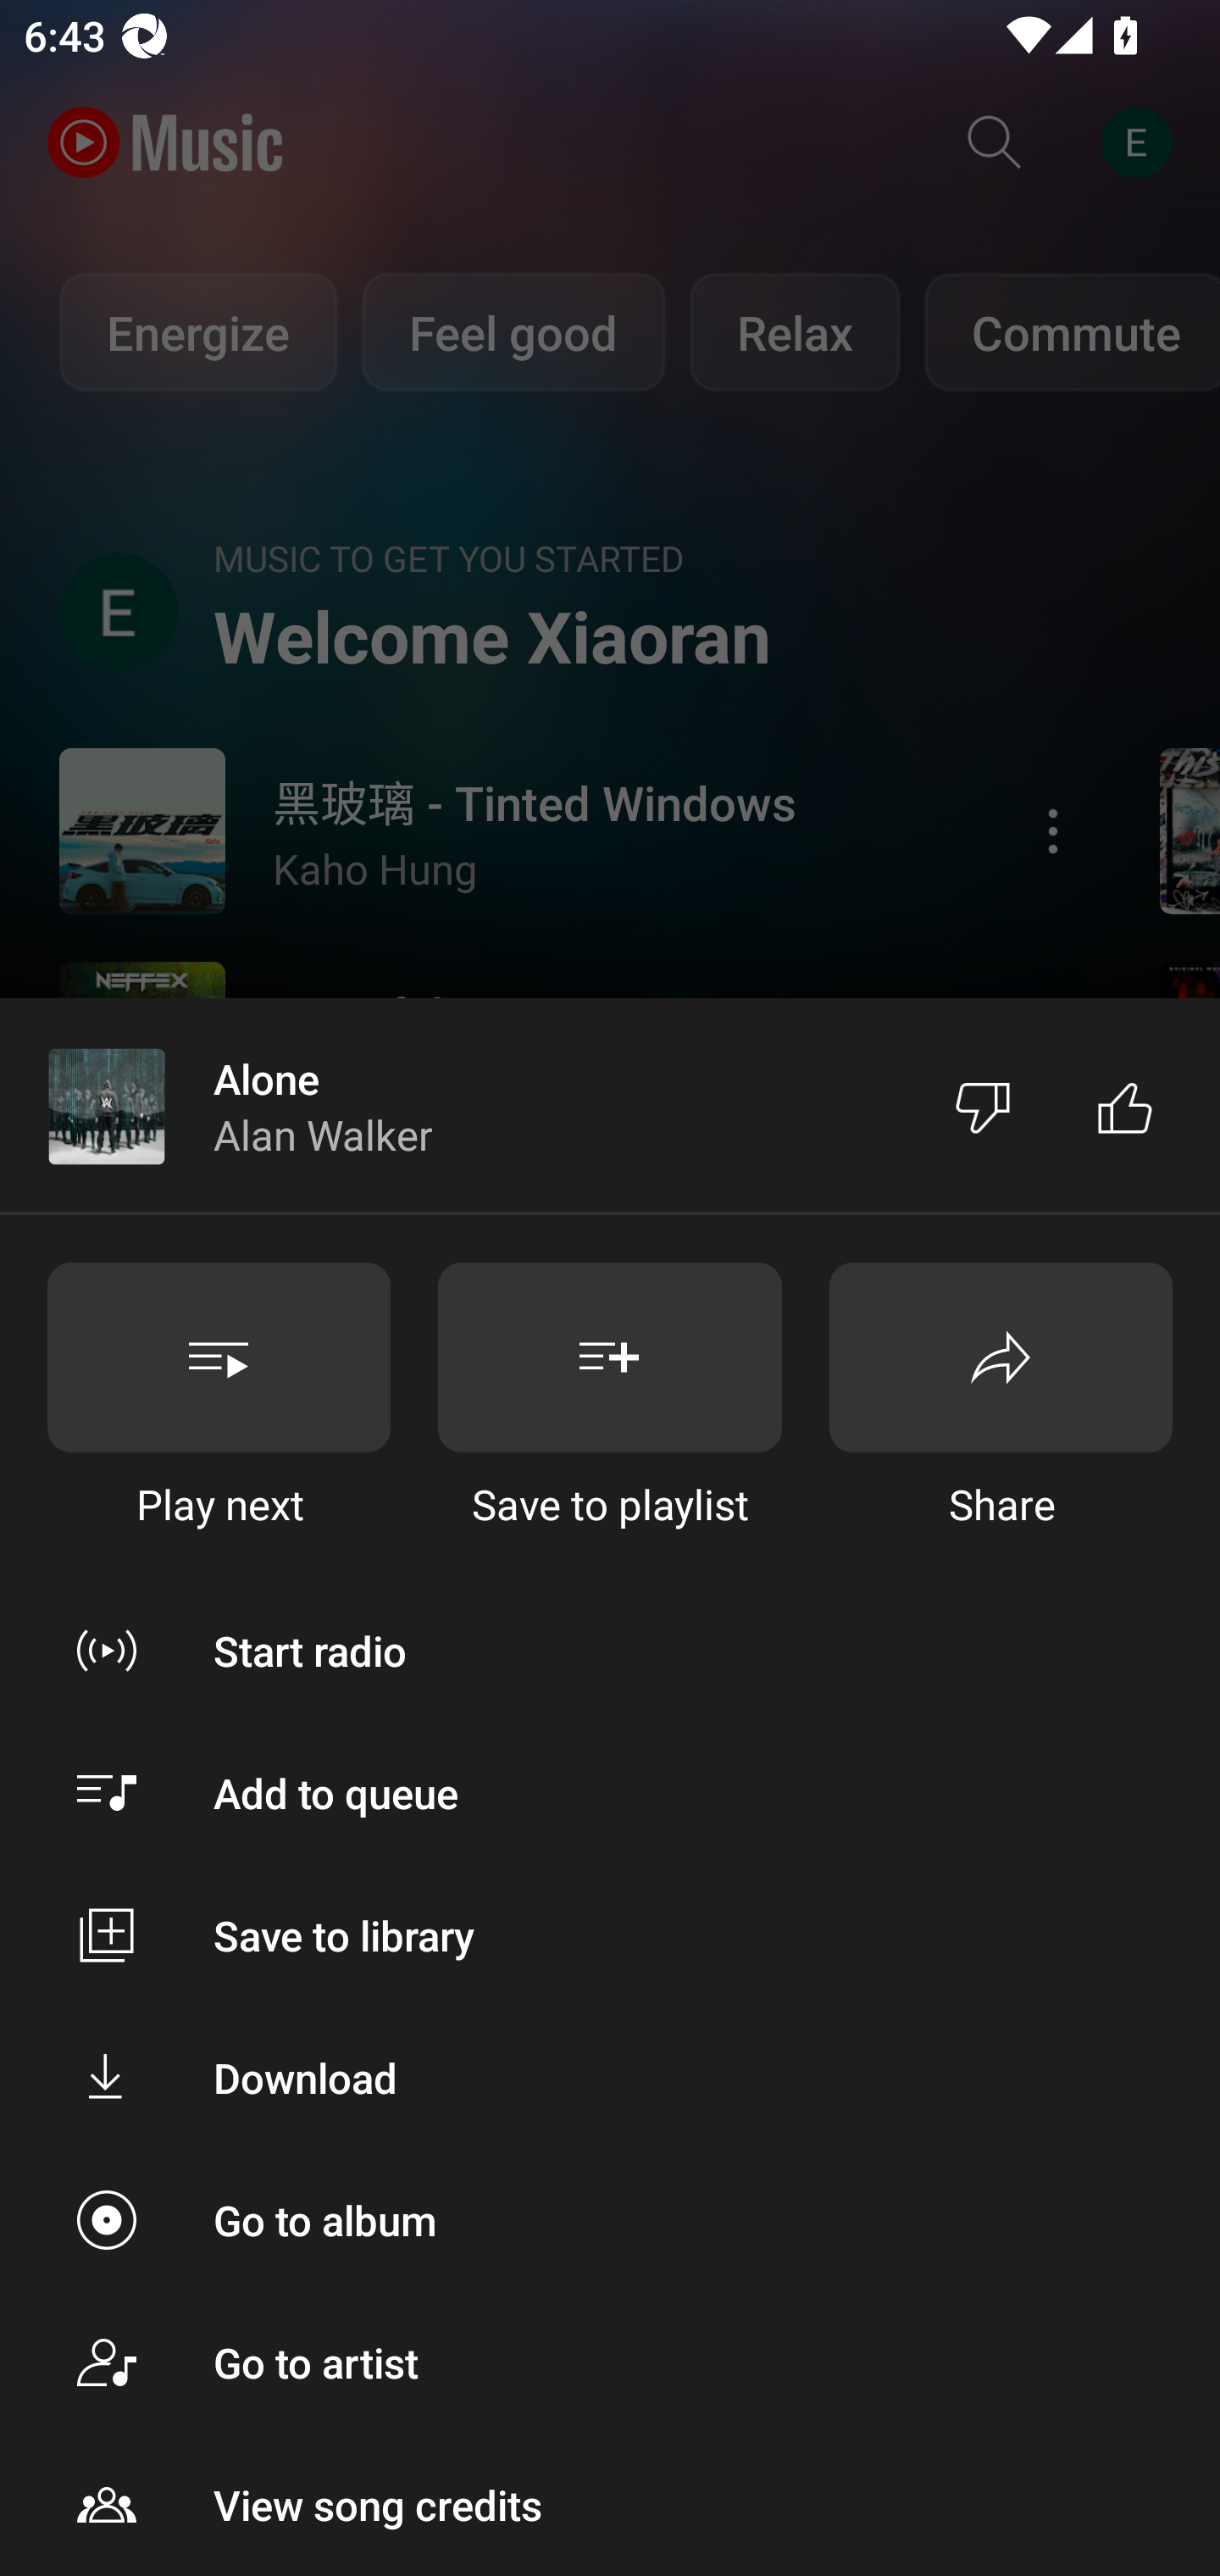 The height and width of the screenshot is (2576, 1220). Describe the element at coordinates (1125, 1107) in the screenshot. I see `Like` at that location.